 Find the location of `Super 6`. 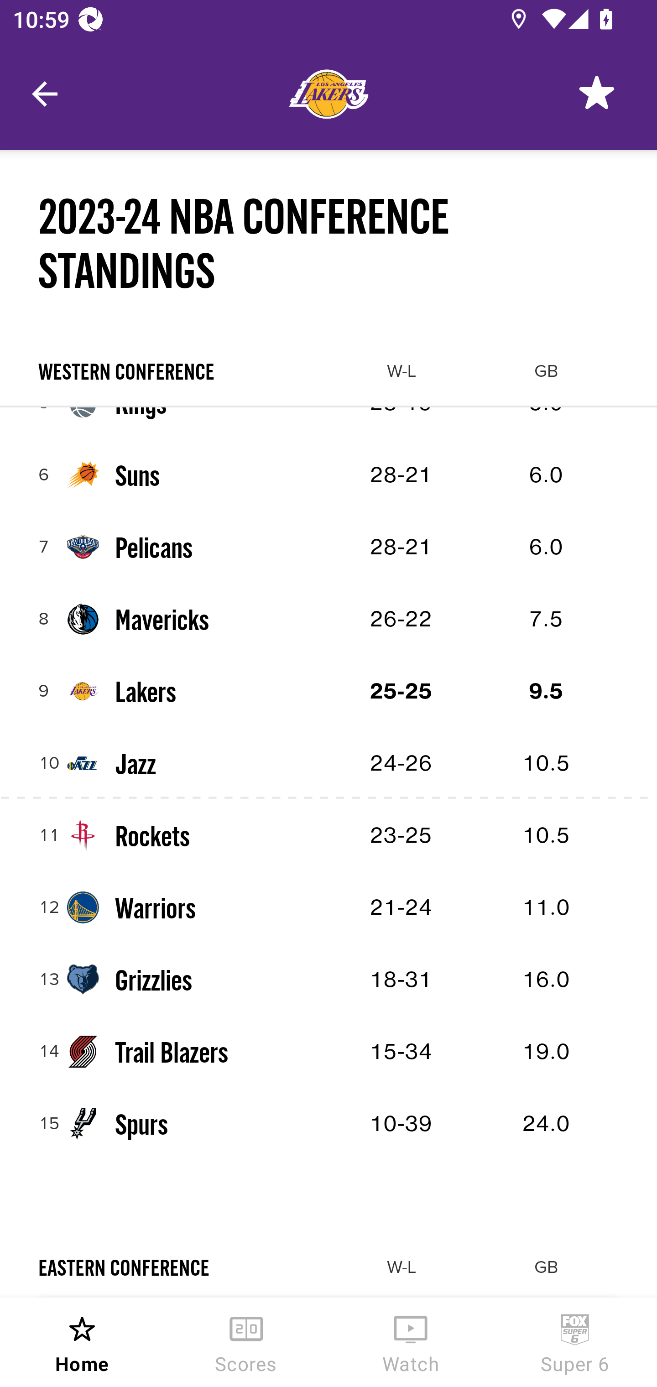

Super 6 is located at coordinates (575, 1342).